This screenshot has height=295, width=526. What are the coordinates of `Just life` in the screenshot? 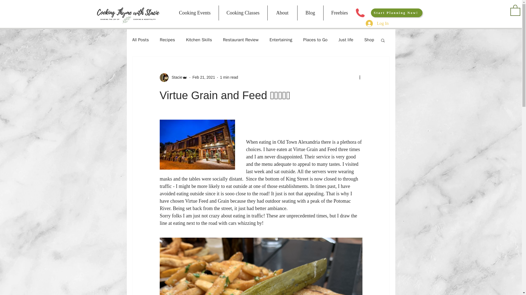 It's located at (345, 40).